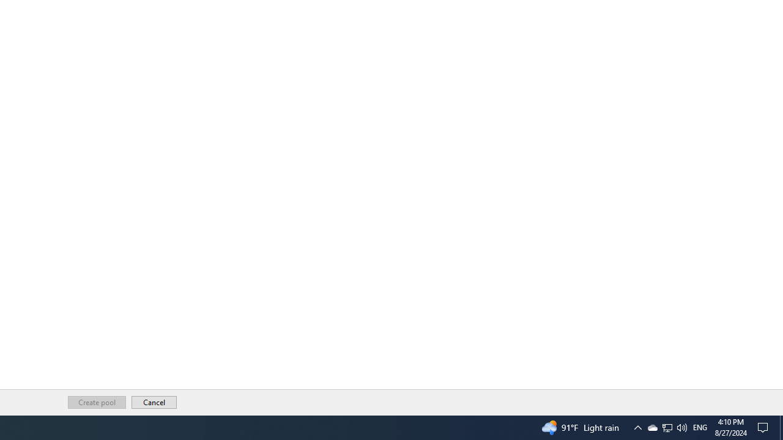 The height and width of the screenshot is (440, 783). What do you see at coordinates (97, 402) in the screenshot?
I see `Create pool` at bounding box center [97, 402].